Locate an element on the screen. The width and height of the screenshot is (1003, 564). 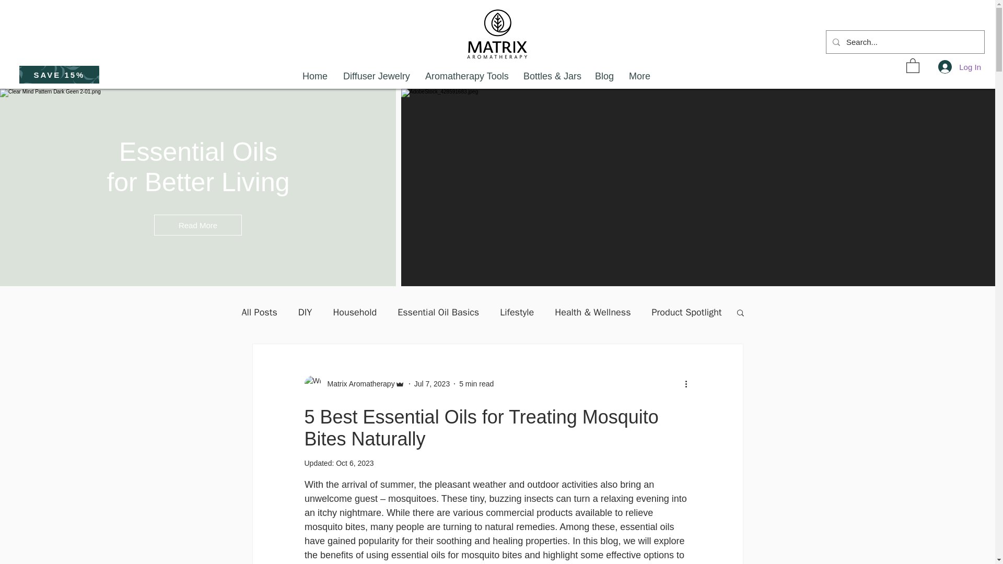
DIY is located at coordinates (305, 312).